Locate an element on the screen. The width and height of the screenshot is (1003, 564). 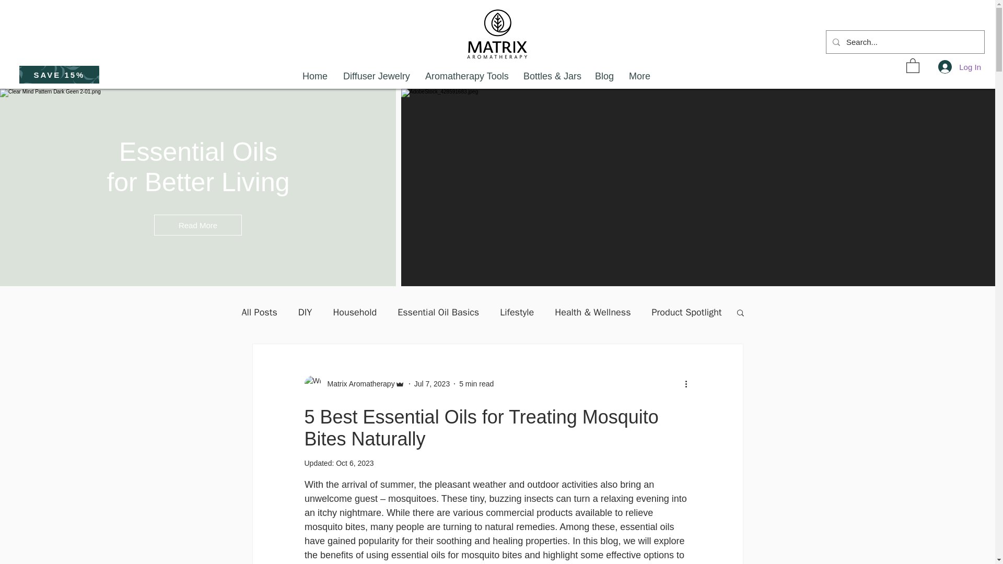
DIY is located at coordinates (305, 312).